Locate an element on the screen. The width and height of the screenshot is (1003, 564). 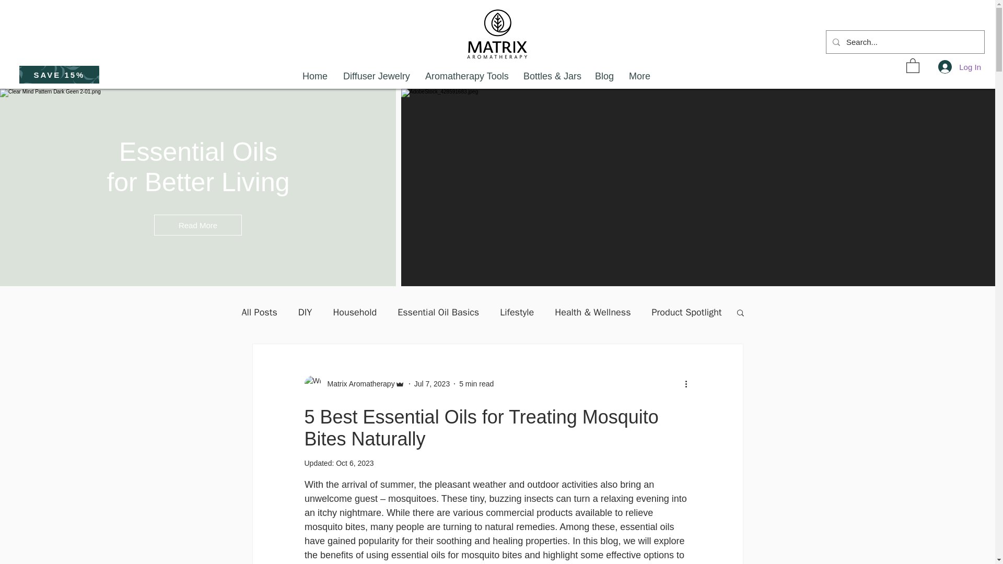
DIY is located at coordinates (305, 312).